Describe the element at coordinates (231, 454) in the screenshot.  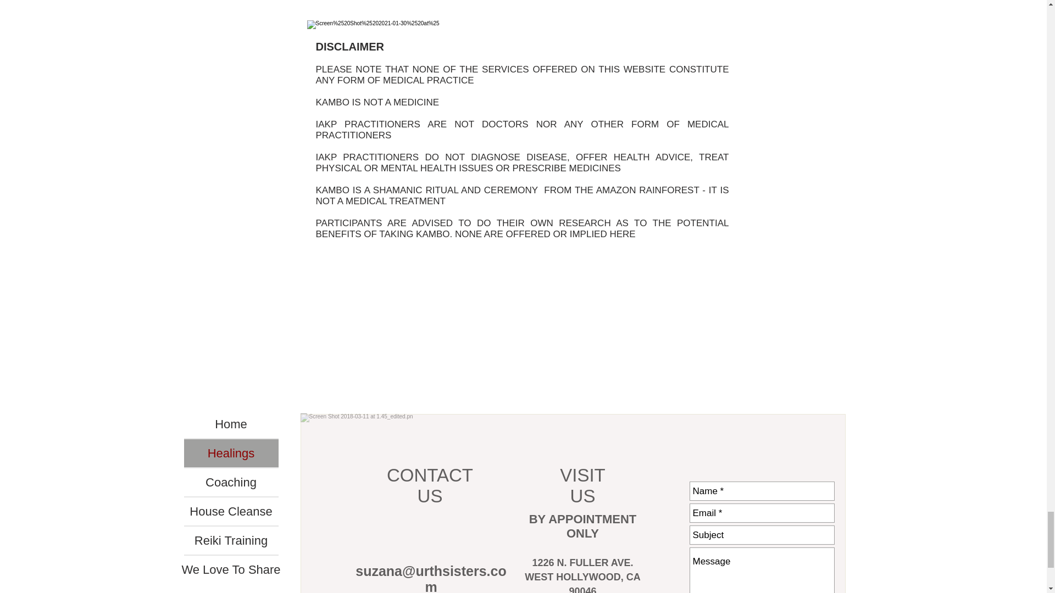
I see `Healings` at that location.